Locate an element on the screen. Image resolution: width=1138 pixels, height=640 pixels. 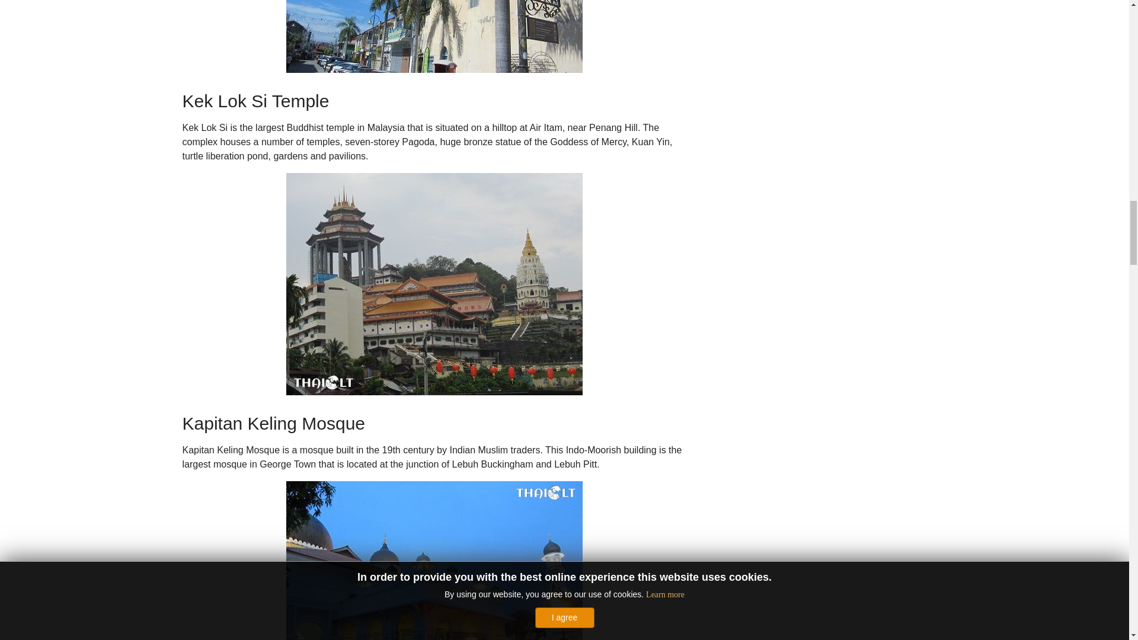
Kek Lok Si Temple is located at coordinates (433, 284).